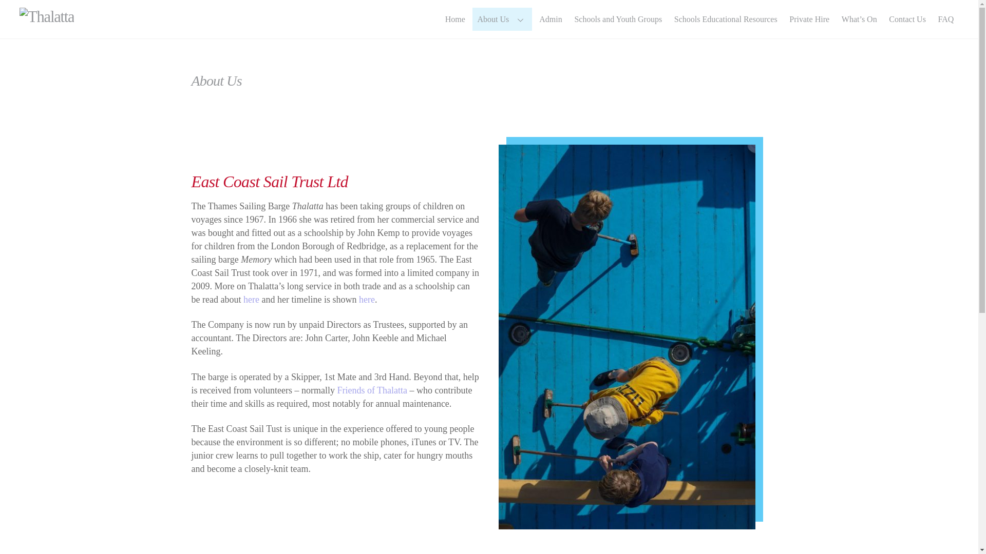  What do you see at coordinates (618, 19) in the screenshot?
I see `Schools and Youth Groups` at bounding box center [618, 19].